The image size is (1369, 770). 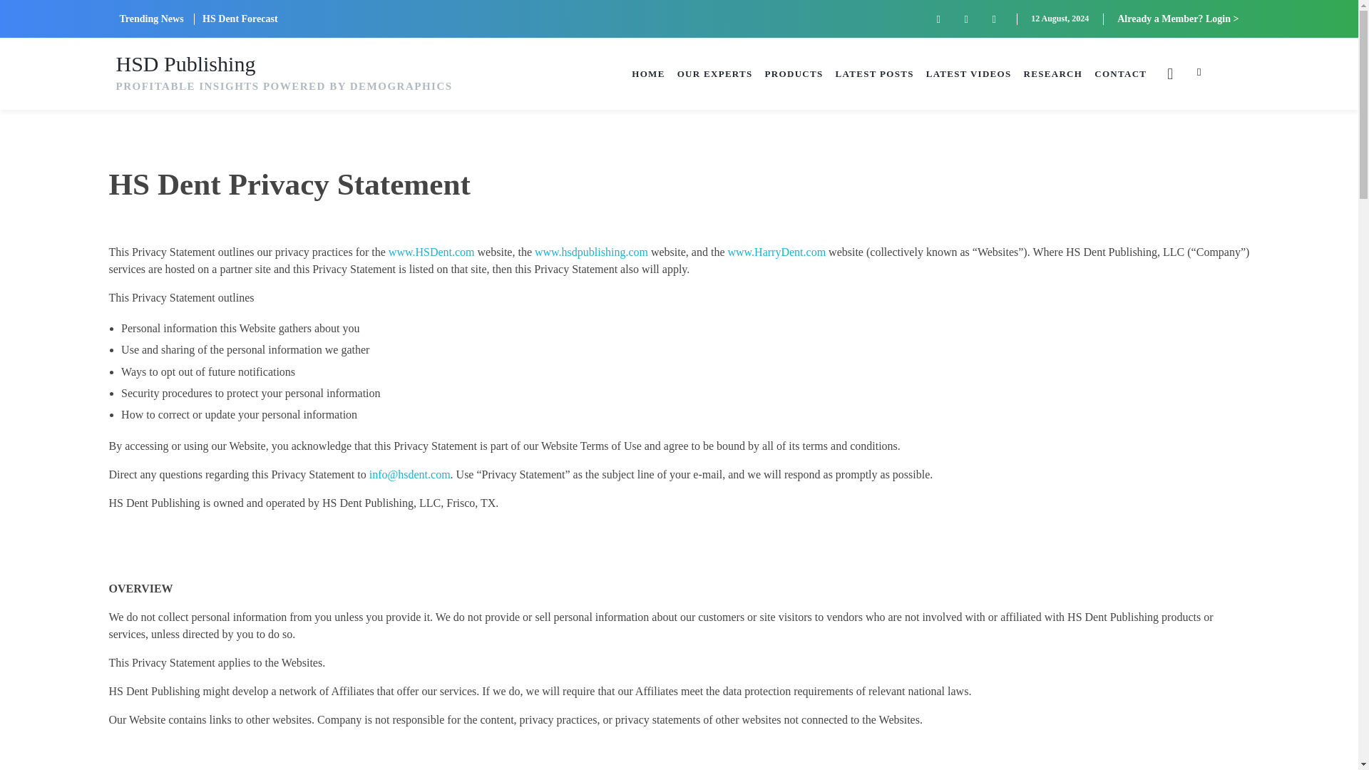 I want to click on PRODUCTS, so click(x=794, y=73).